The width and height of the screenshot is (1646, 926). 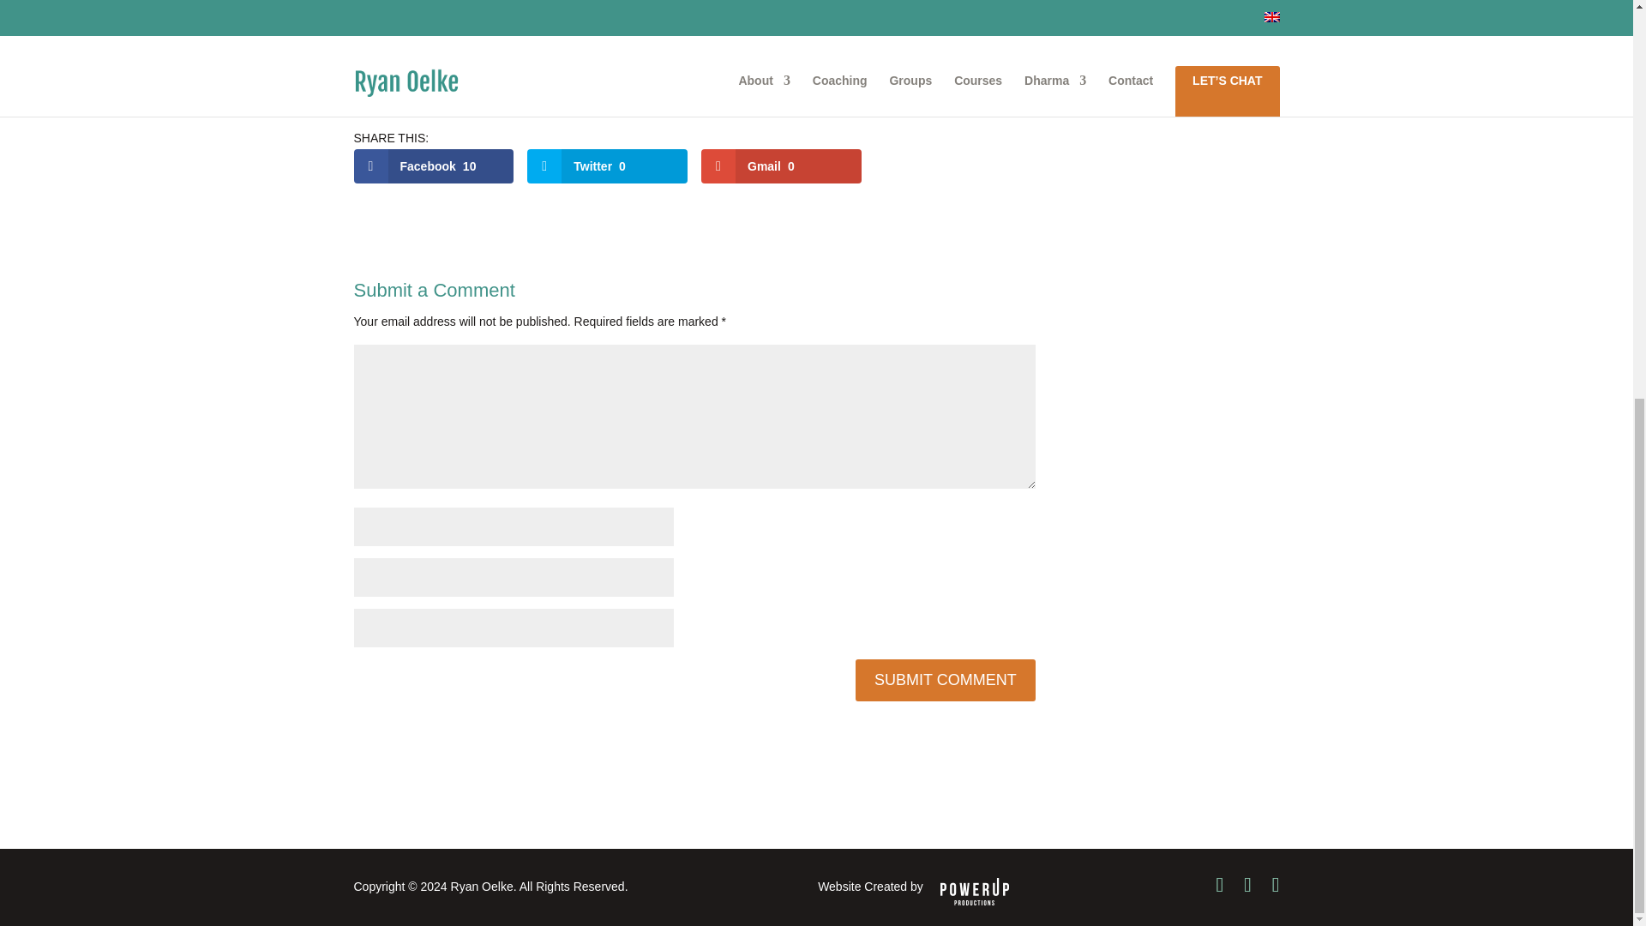 What do you see at coordinates (434, 165) in the screenshot?
I see `Facebook 10` at bounding box center [434, 165].